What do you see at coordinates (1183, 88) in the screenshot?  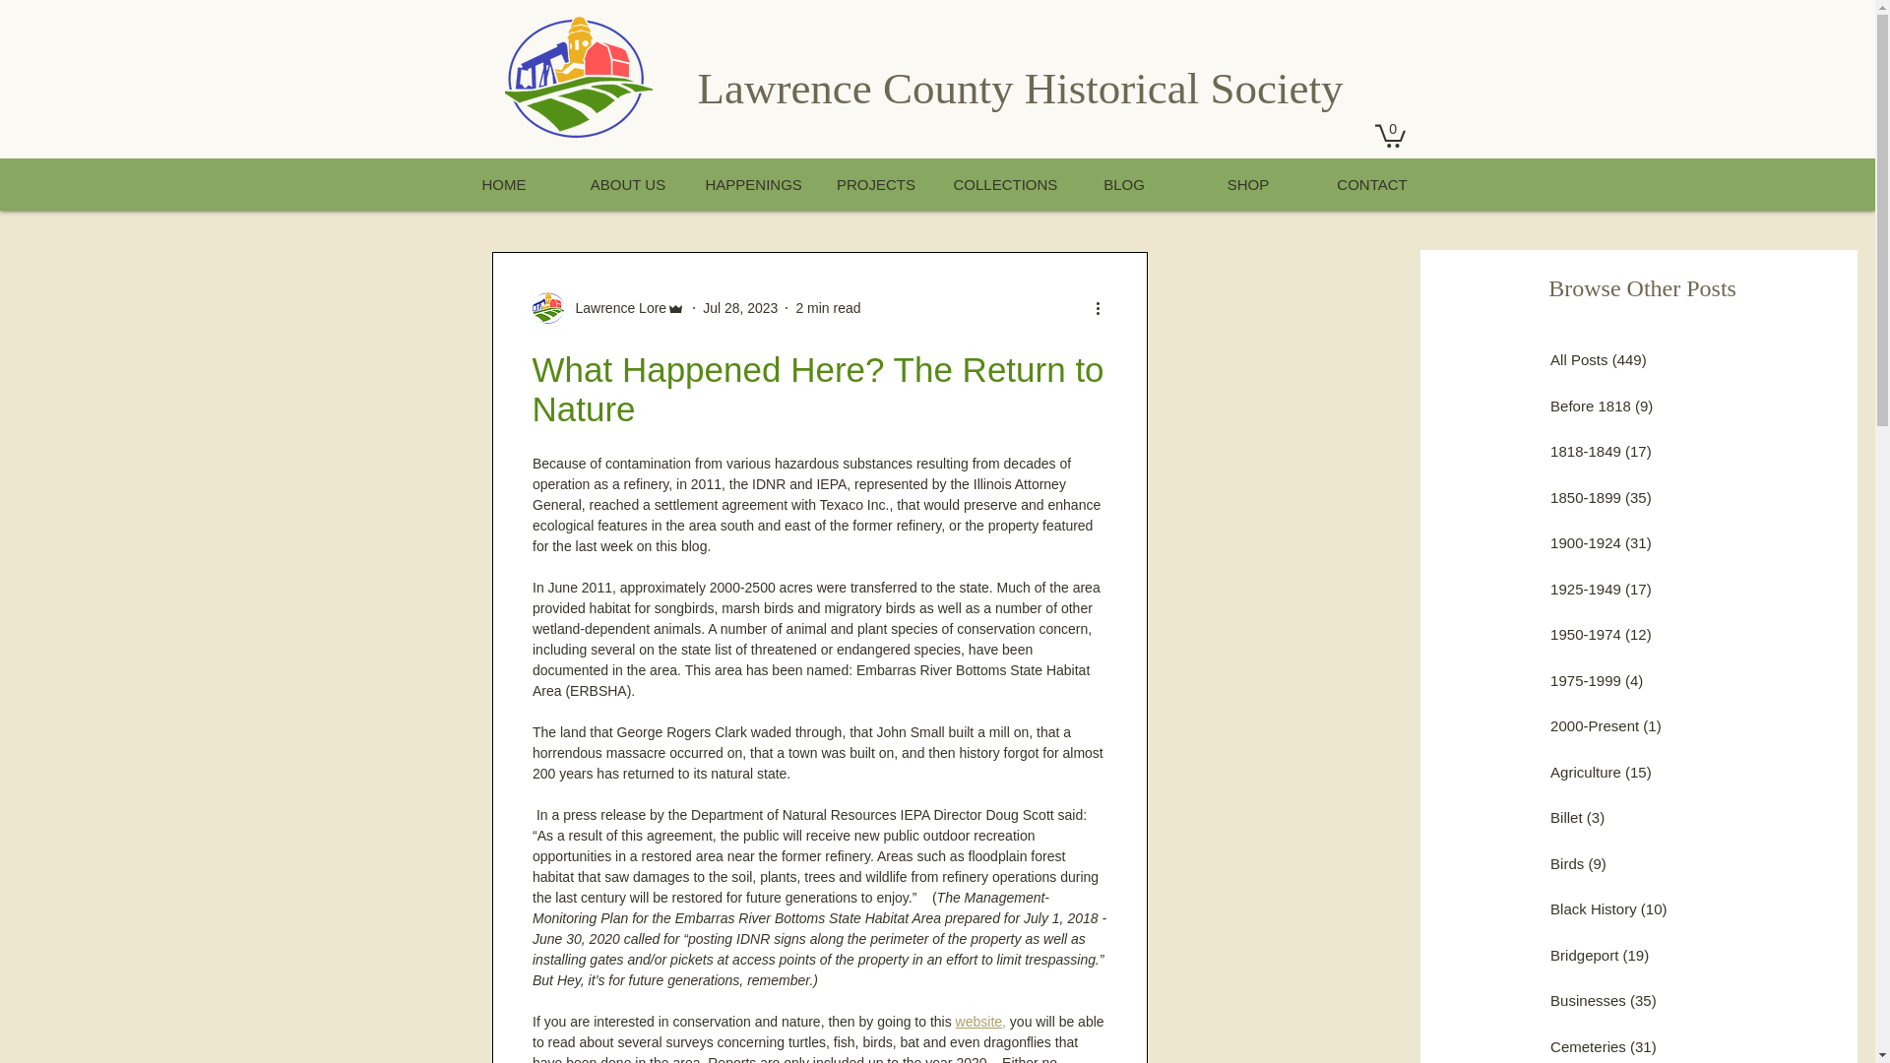 I see `Historical Society` at bounding box center [1183, 88].